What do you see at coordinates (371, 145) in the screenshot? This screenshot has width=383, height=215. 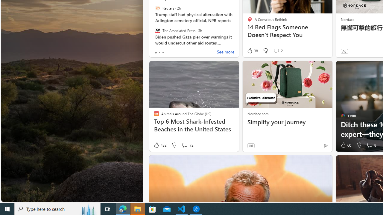 I see `View comments 8 Comment` at bounding box center [371, 145].